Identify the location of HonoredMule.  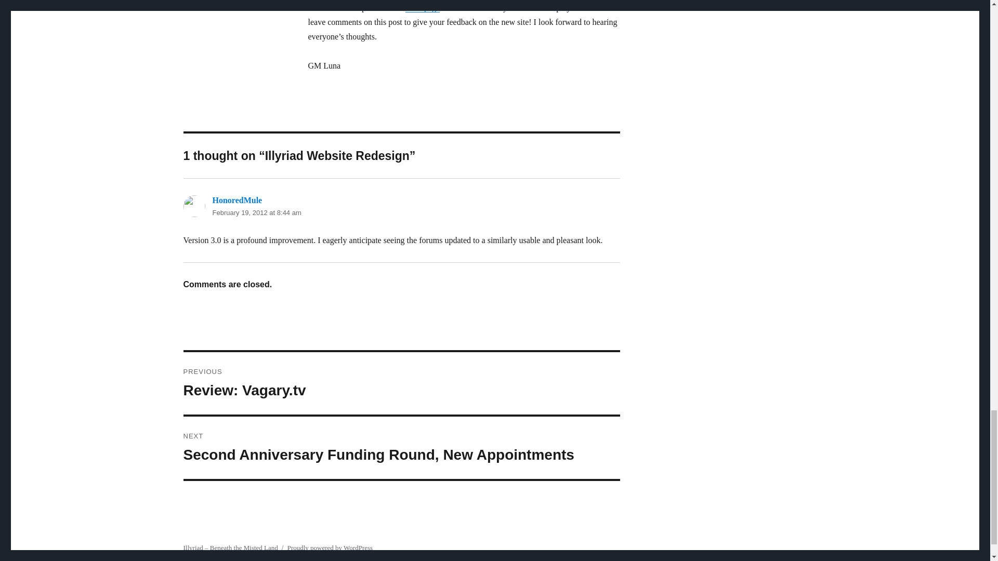
(237, 200).